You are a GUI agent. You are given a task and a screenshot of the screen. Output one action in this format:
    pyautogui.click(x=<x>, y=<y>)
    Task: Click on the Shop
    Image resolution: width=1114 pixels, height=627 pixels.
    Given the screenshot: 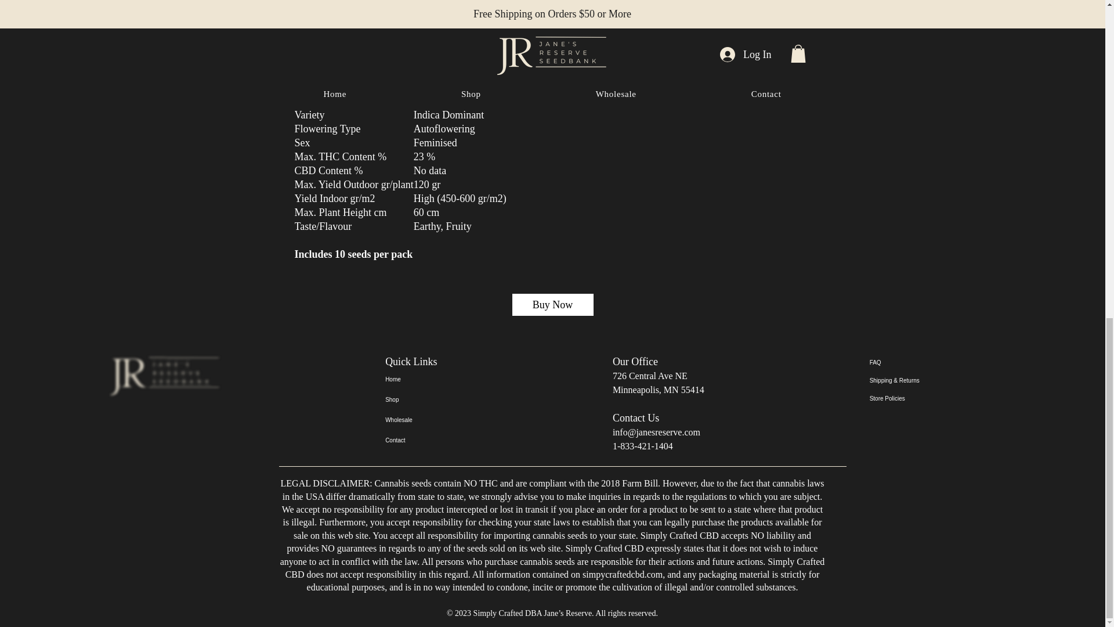 What is the action you would take?
    pyautogui.click(x=426, y=399)
    